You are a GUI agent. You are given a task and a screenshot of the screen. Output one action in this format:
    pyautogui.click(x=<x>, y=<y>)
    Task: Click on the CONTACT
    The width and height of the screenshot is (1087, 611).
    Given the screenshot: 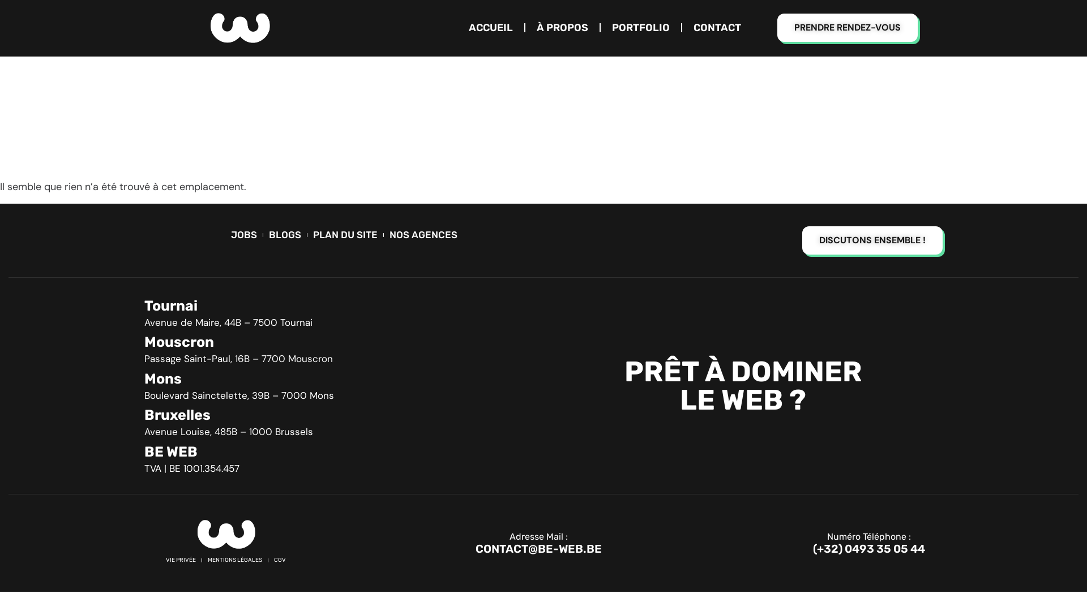 What is the action you would take?
    pyautogui.click(x=717, y=28)
    